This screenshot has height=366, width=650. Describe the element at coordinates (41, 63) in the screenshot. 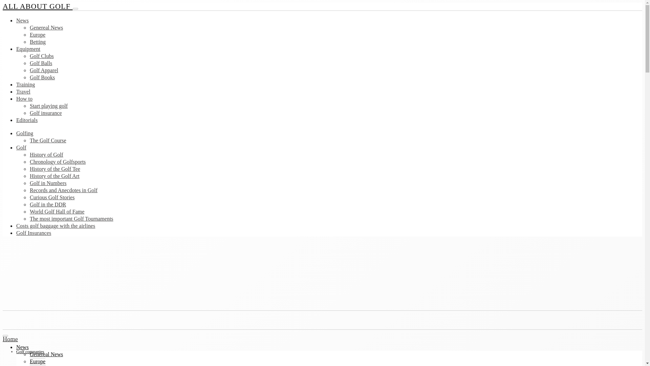

I see `Golf Balls` at that location.